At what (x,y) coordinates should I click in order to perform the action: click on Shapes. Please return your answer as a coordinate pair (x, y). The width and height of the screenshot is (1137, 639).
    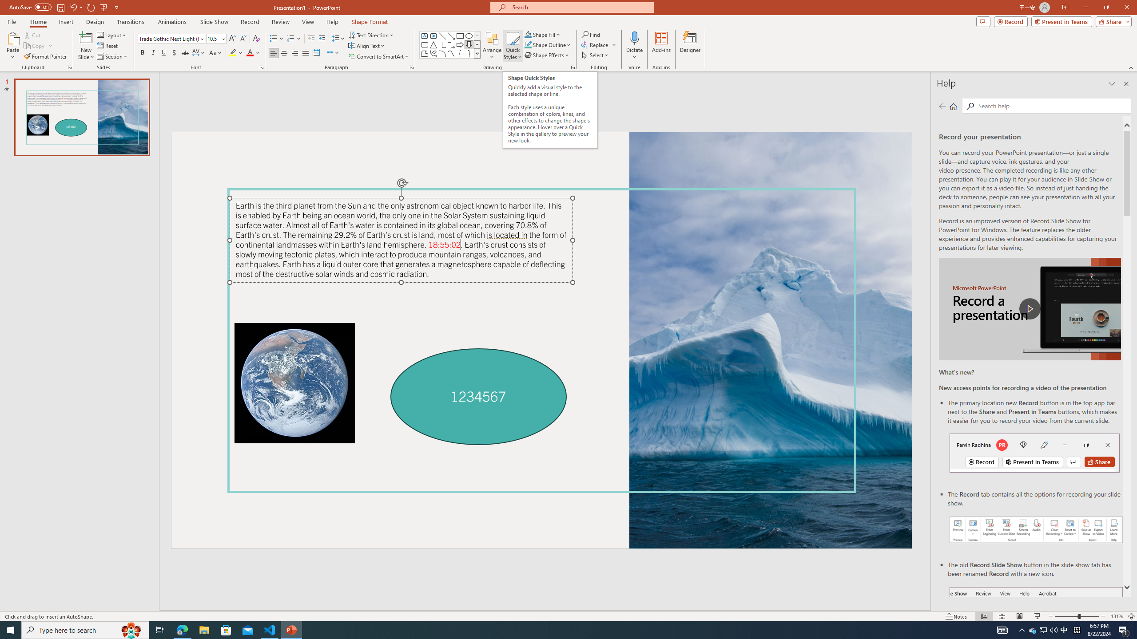
    Looking at the image, I should click on (477, 53).